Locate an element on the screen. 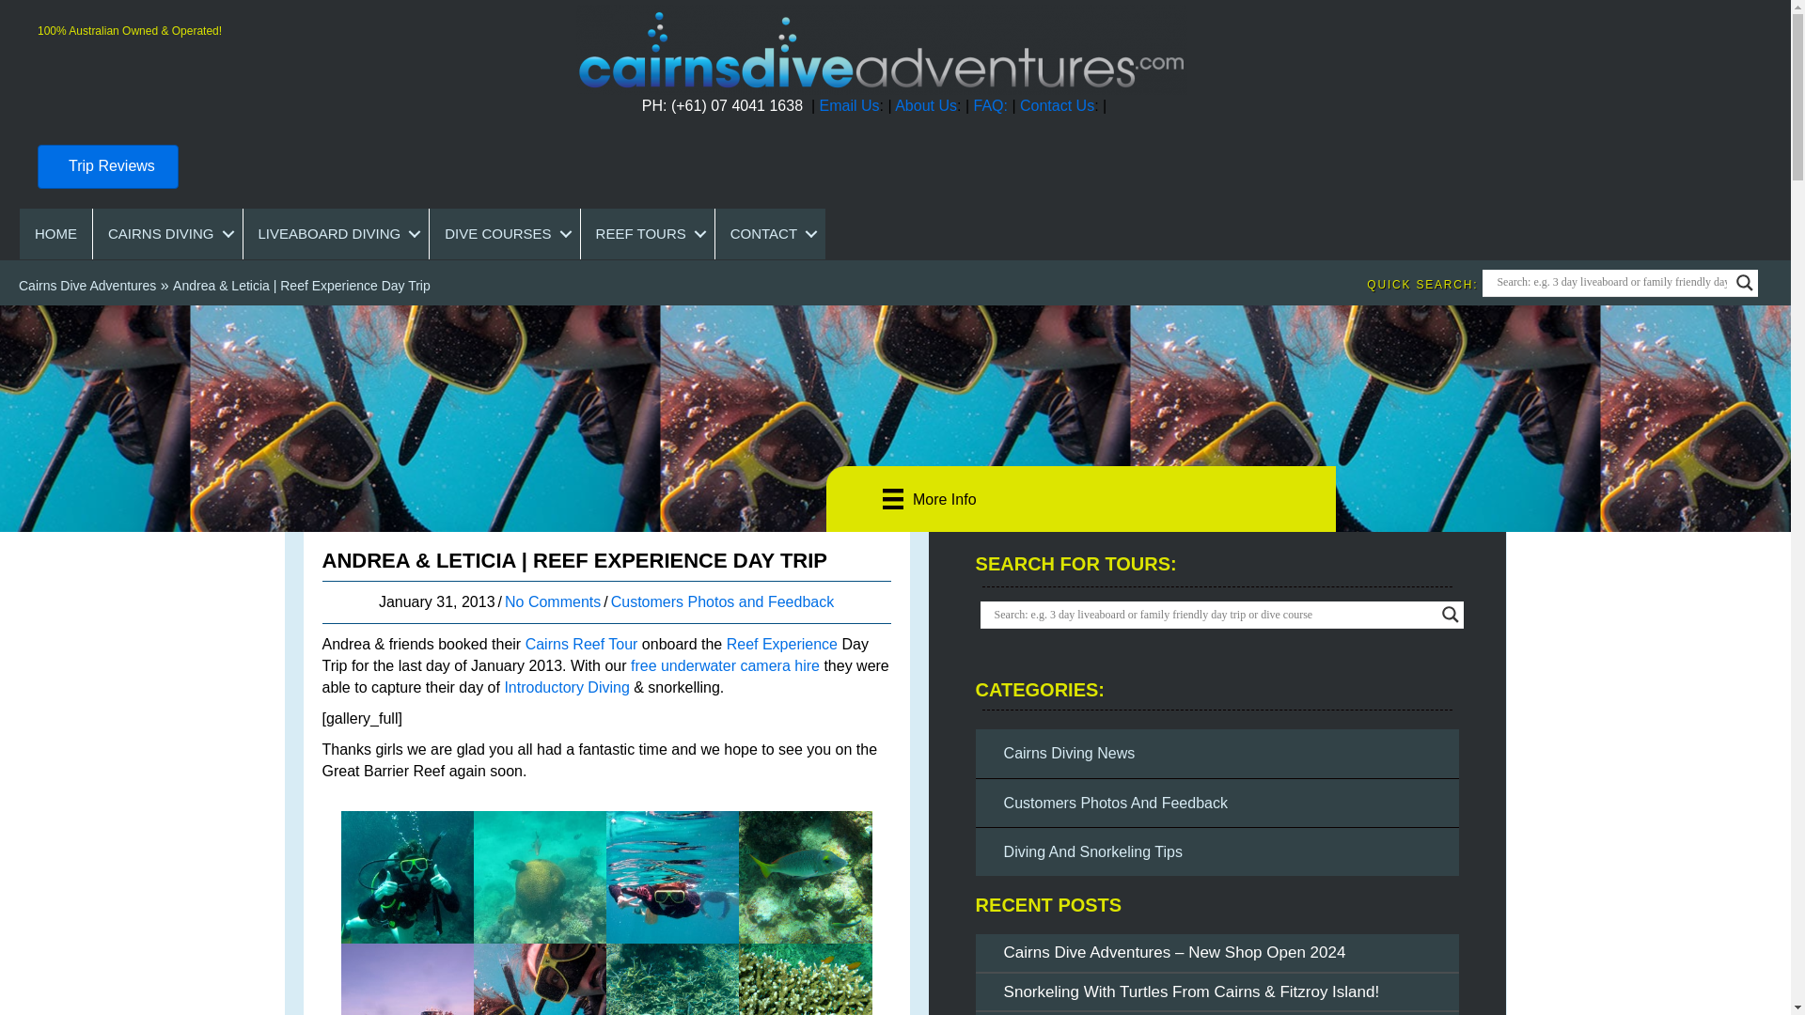  Cairns Dive Adventures is located at coordinates (86, 286).